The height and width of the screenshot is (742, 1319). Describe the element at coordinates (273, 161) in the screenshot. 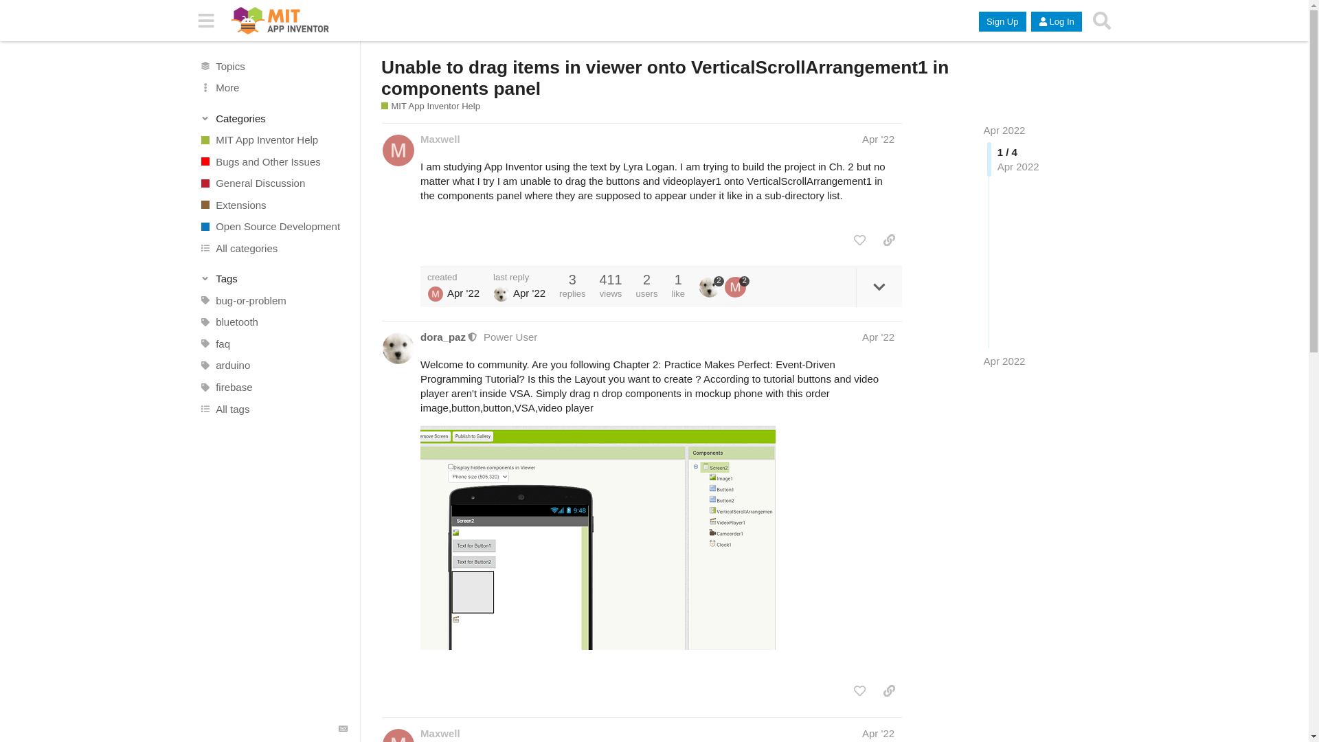

I see `Report potential issues with App Inventor in this category.` at that location.